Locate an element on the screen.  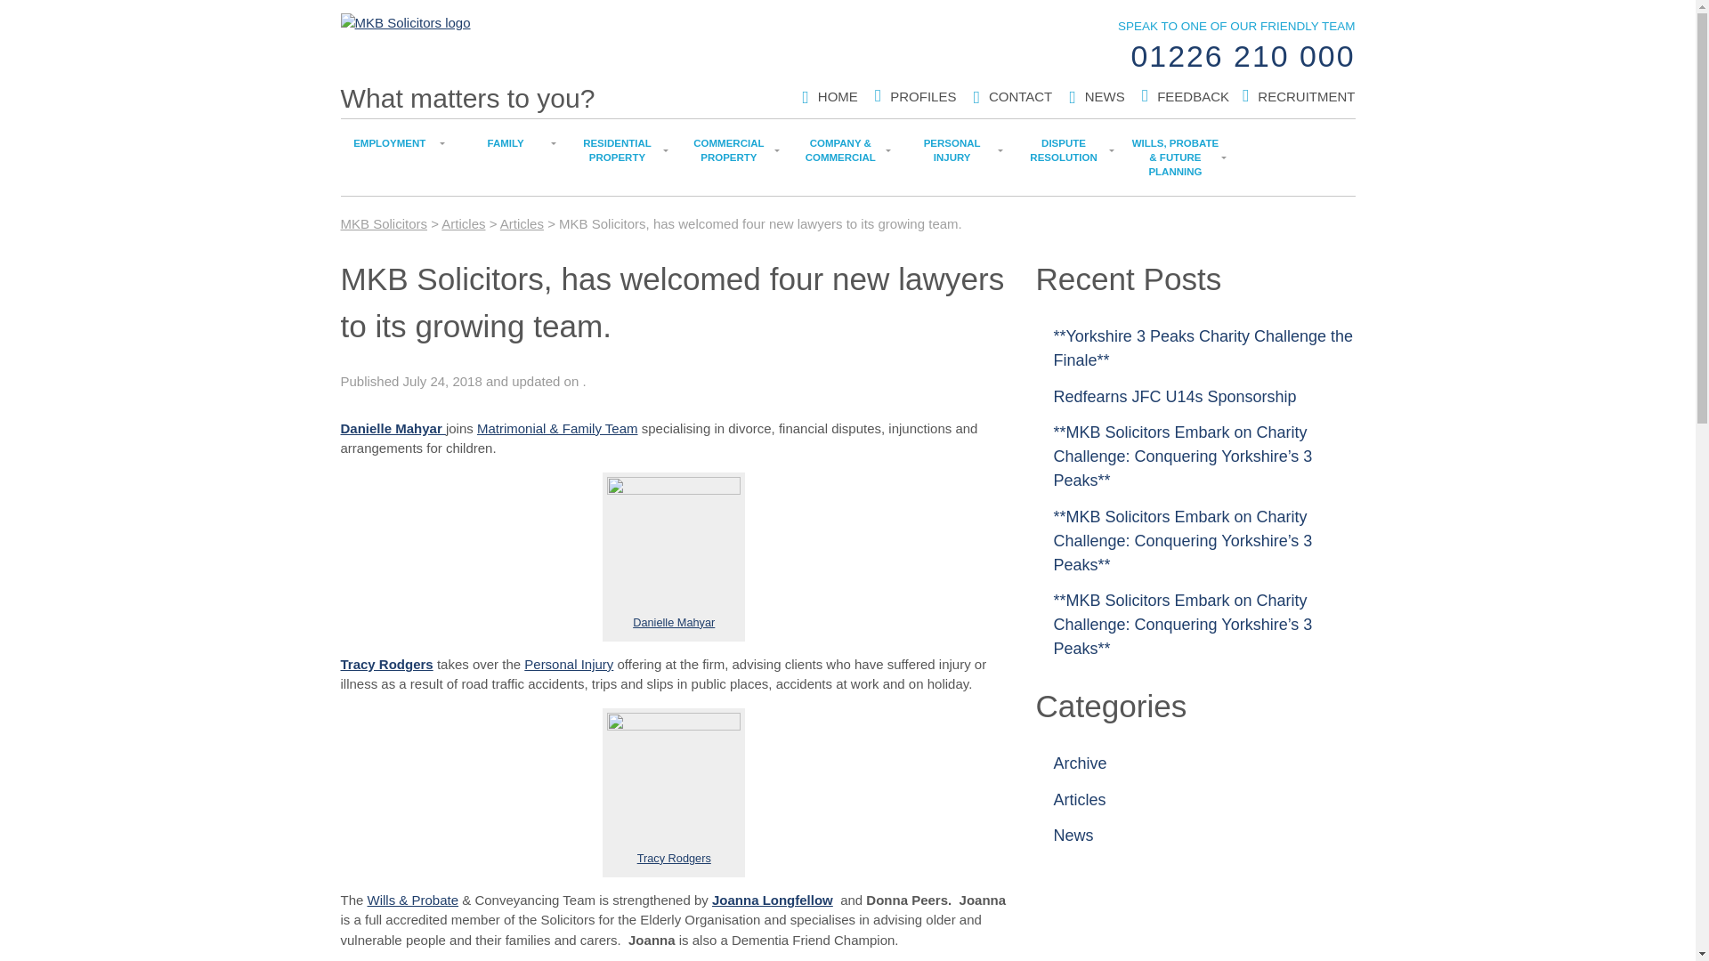
HOME is located at coordinates (838, 96).